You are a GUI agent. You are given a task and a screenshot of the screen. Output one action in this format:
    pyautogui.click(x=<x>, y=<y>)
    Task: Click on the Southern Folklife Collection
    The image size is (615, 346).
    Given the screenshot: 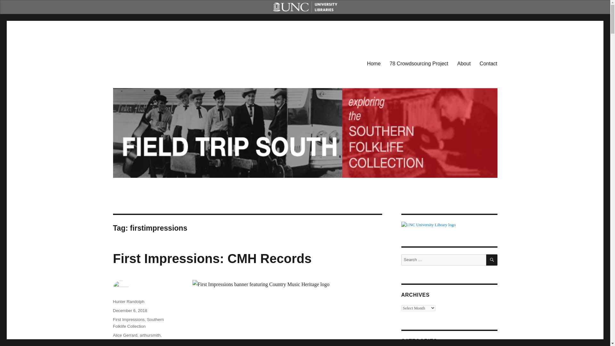 What is the action you would take?
    pyautogui.click(x=138, y=323)
    